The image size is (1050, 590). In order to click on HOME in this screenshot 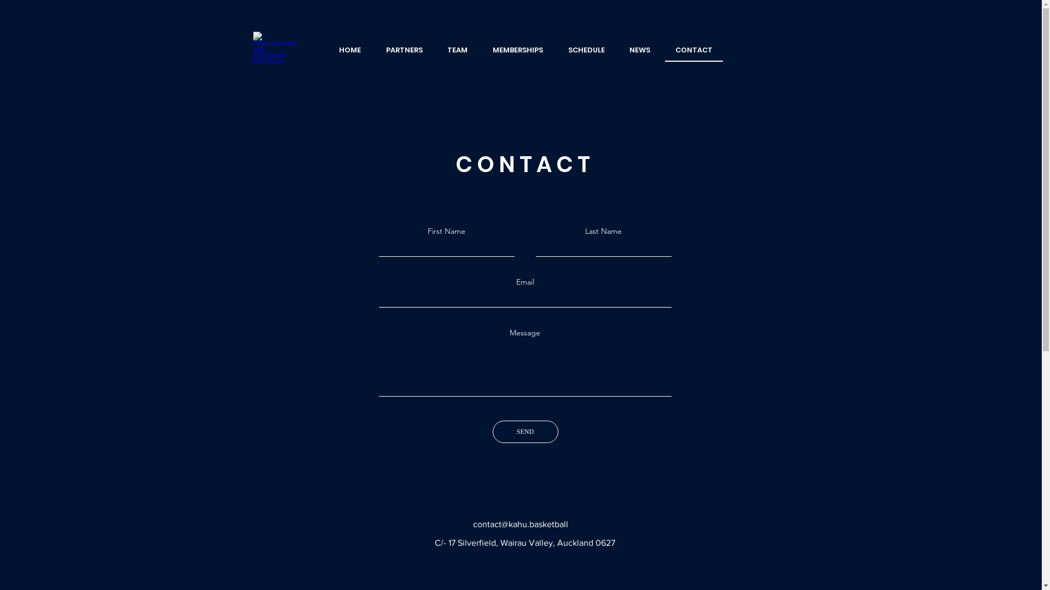, I will do `click(351, 50)`.